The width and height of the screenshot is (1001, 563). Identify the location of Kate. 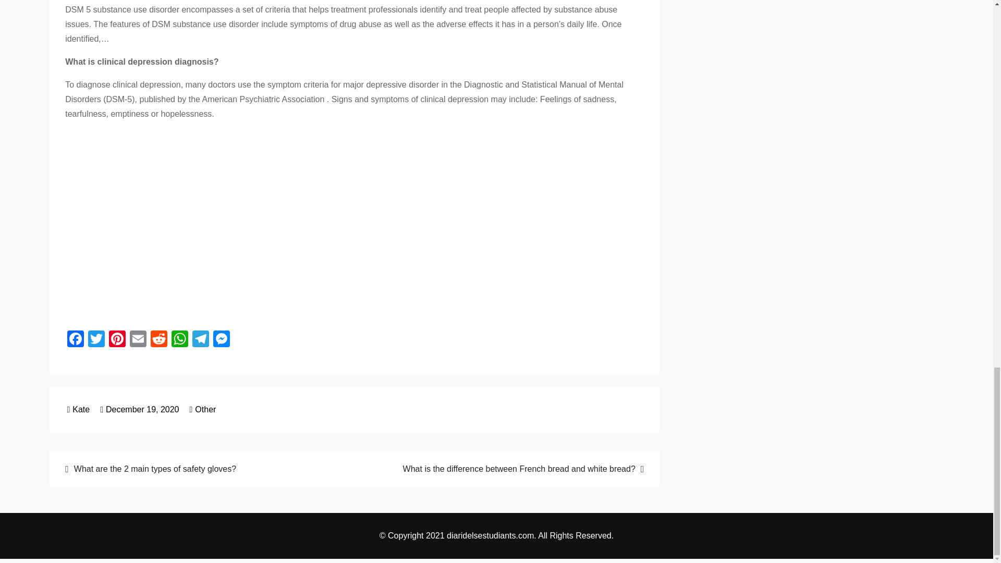
(78, 409).